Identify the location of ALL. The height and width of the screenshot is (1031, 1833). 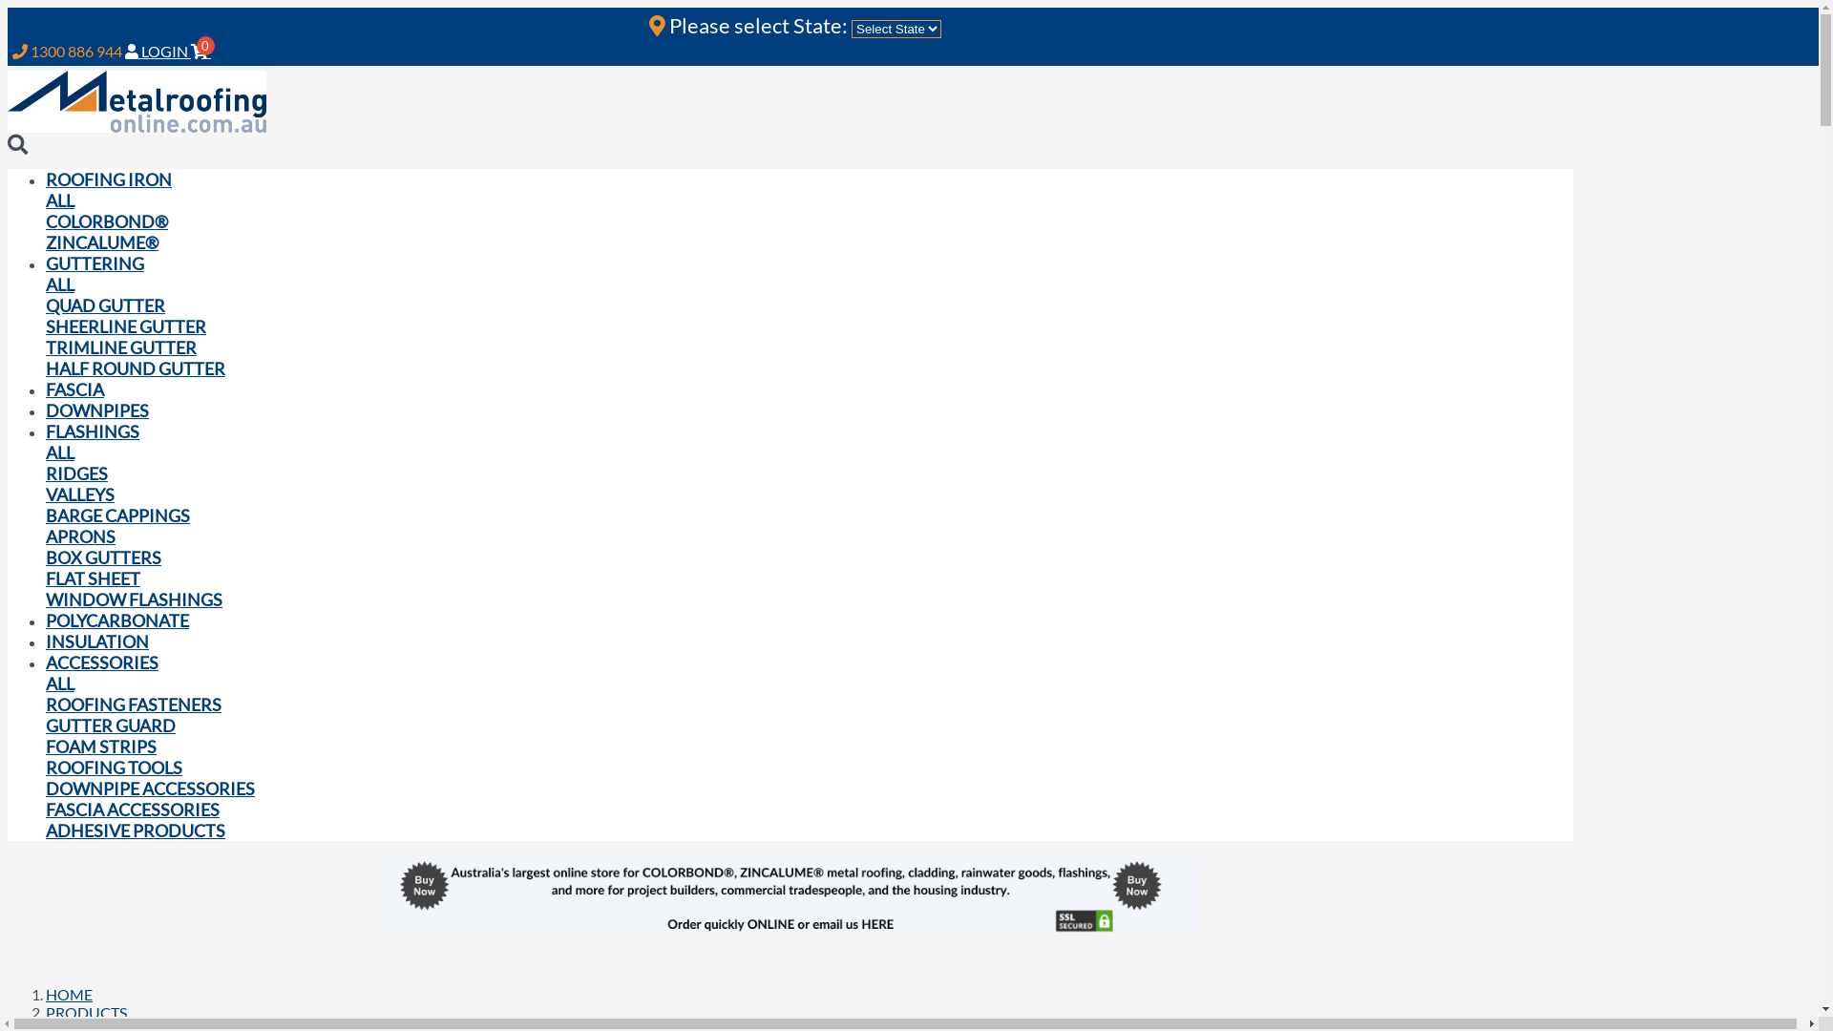
(60, 684).